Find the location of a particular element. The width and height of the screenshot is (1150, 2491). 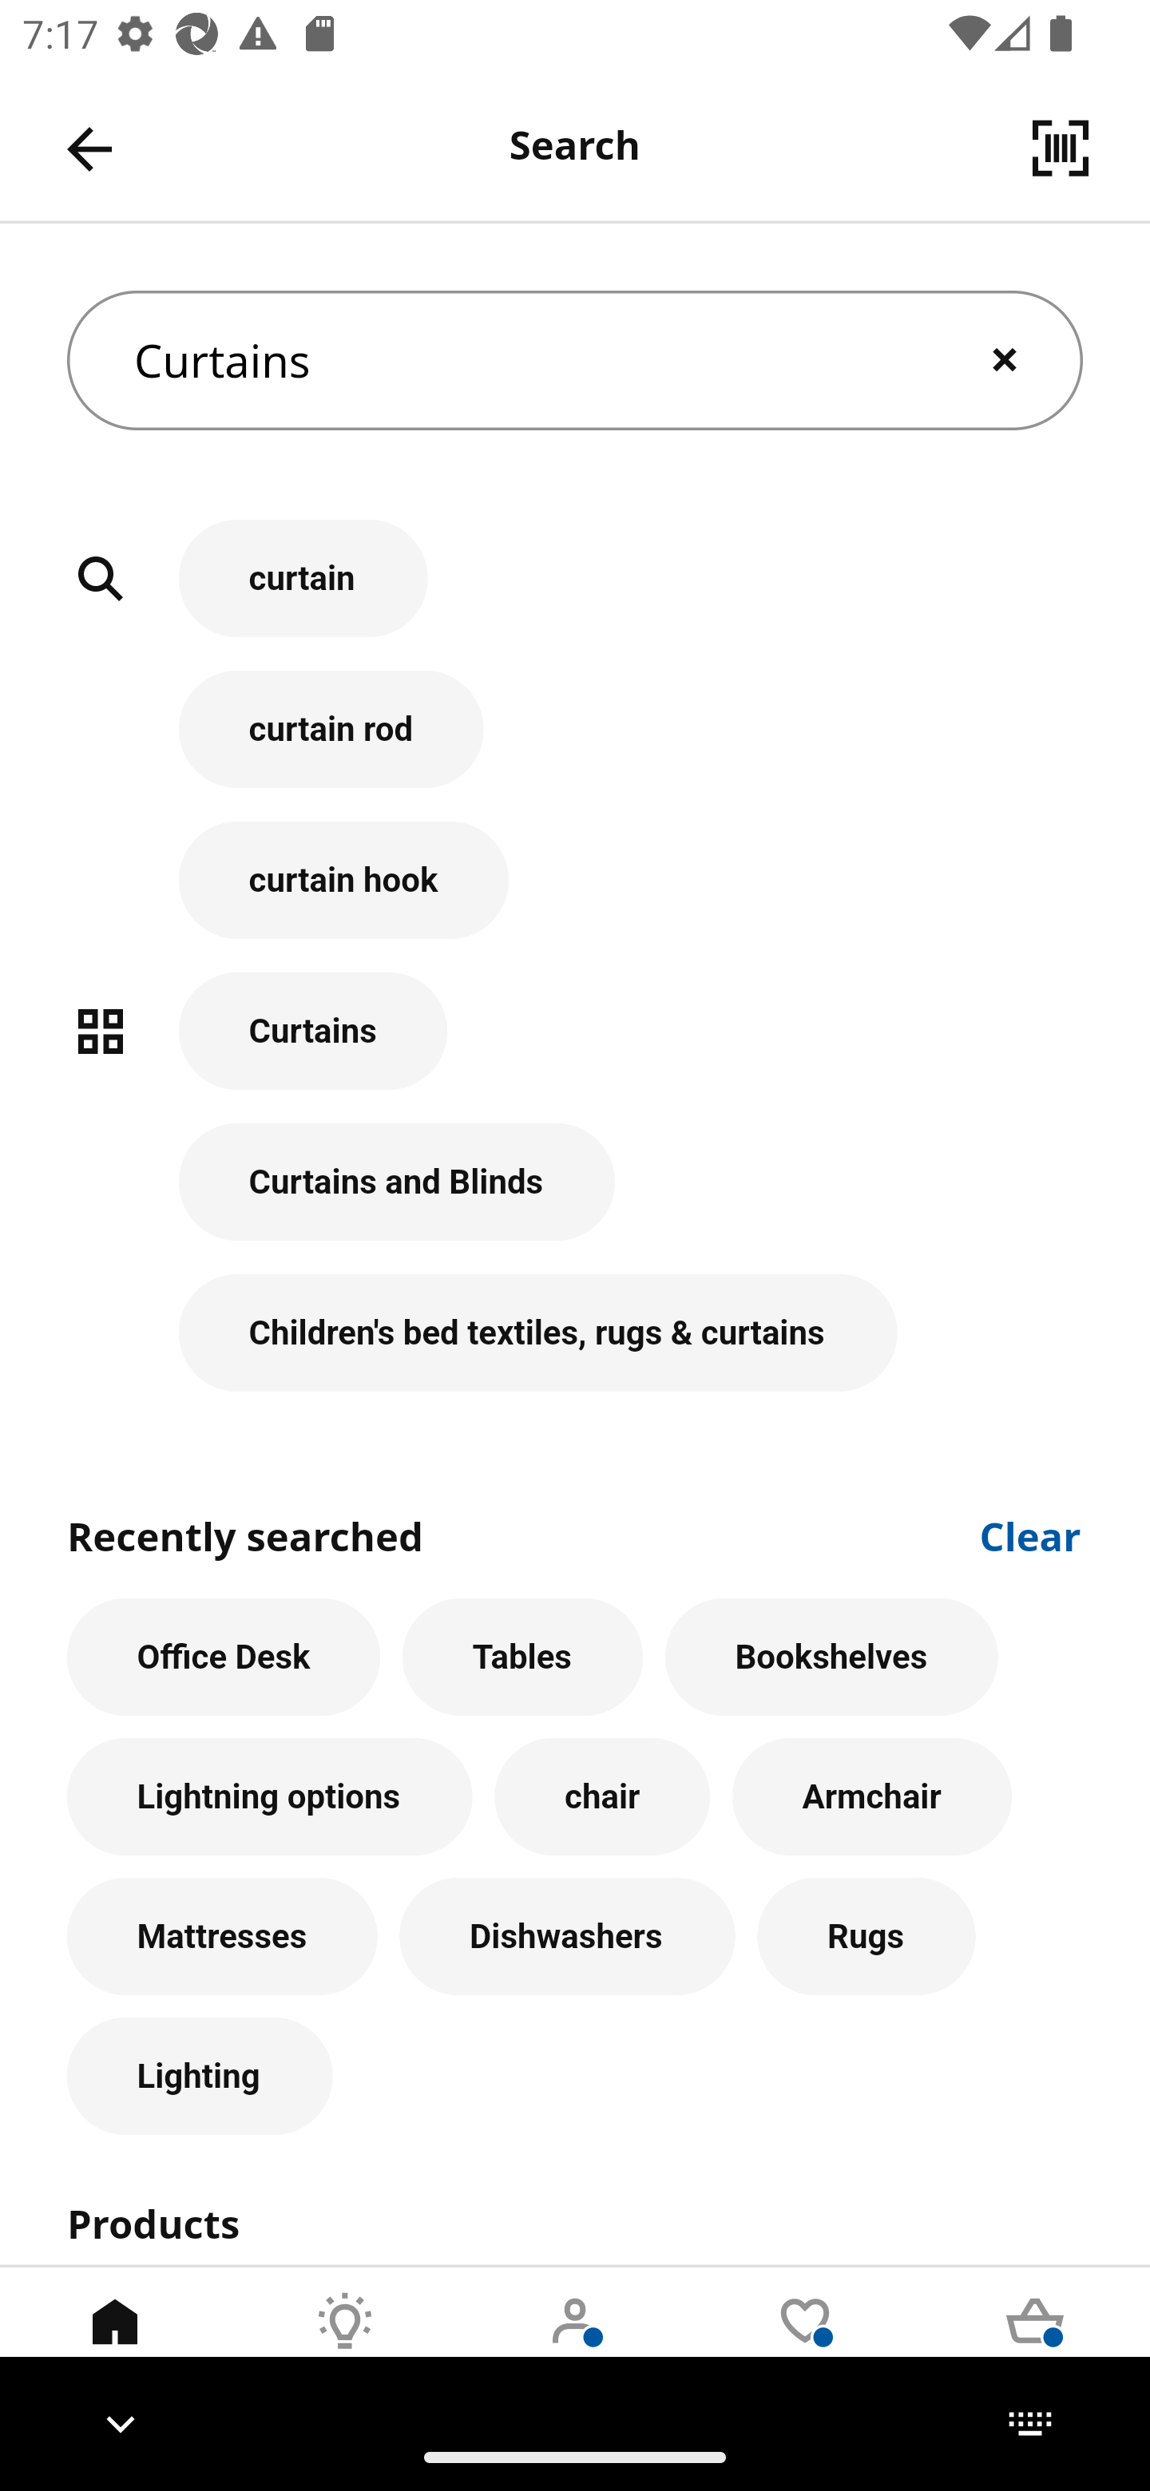

Dishwashers is located at coordinates (568, 1937).